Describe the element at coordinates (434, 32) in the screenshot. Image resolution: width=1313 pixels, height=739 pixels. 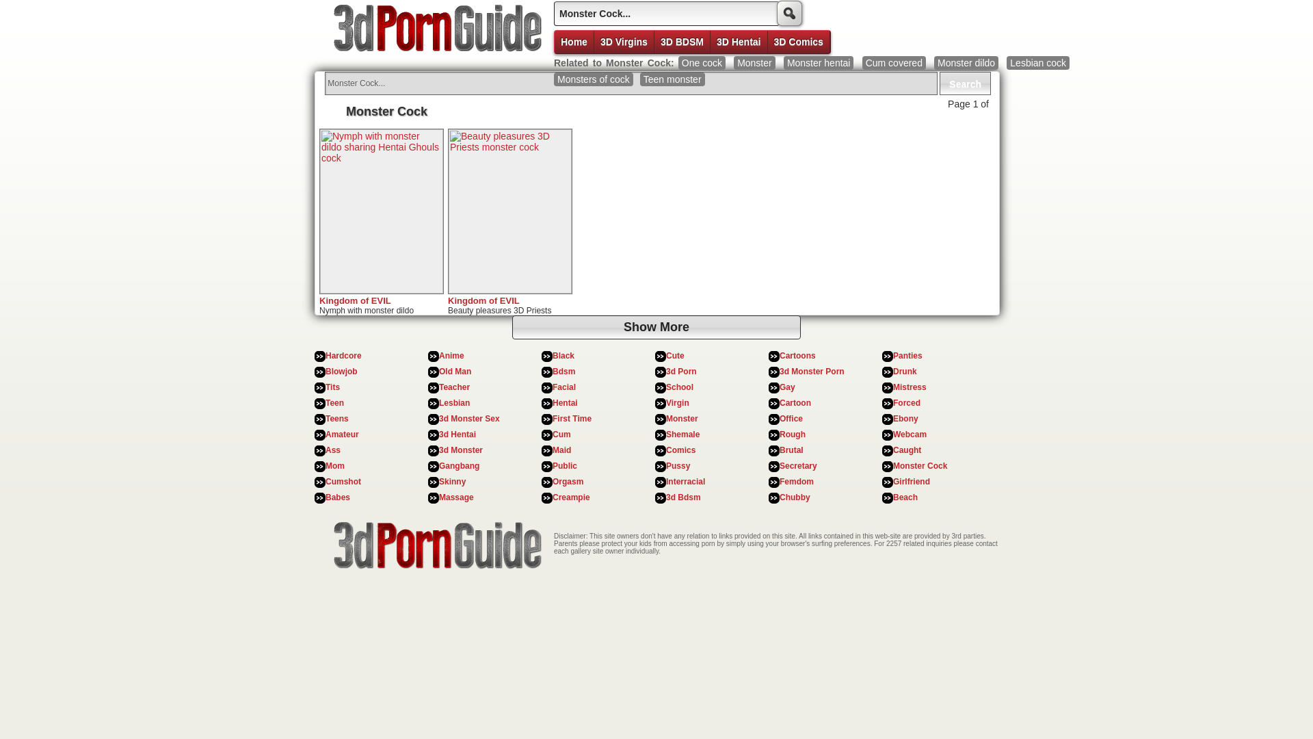
I see `3D Porn Guide` at that location.